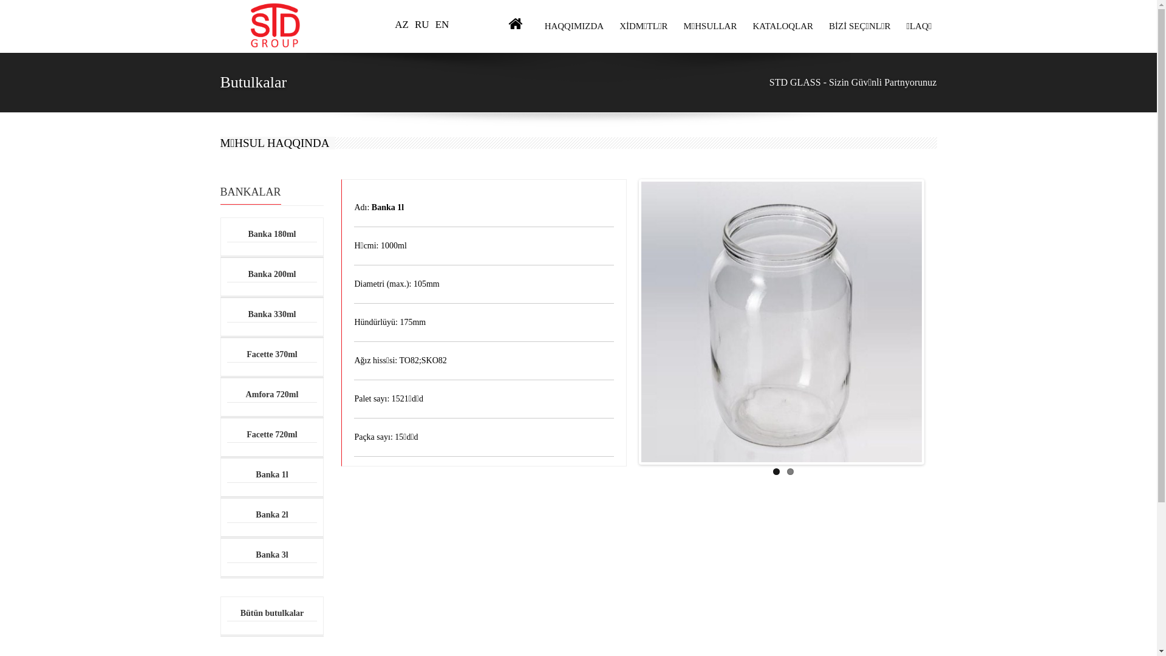  Describe the element at coordinates (791, 471) in the screenshot. I see `2` at that location.